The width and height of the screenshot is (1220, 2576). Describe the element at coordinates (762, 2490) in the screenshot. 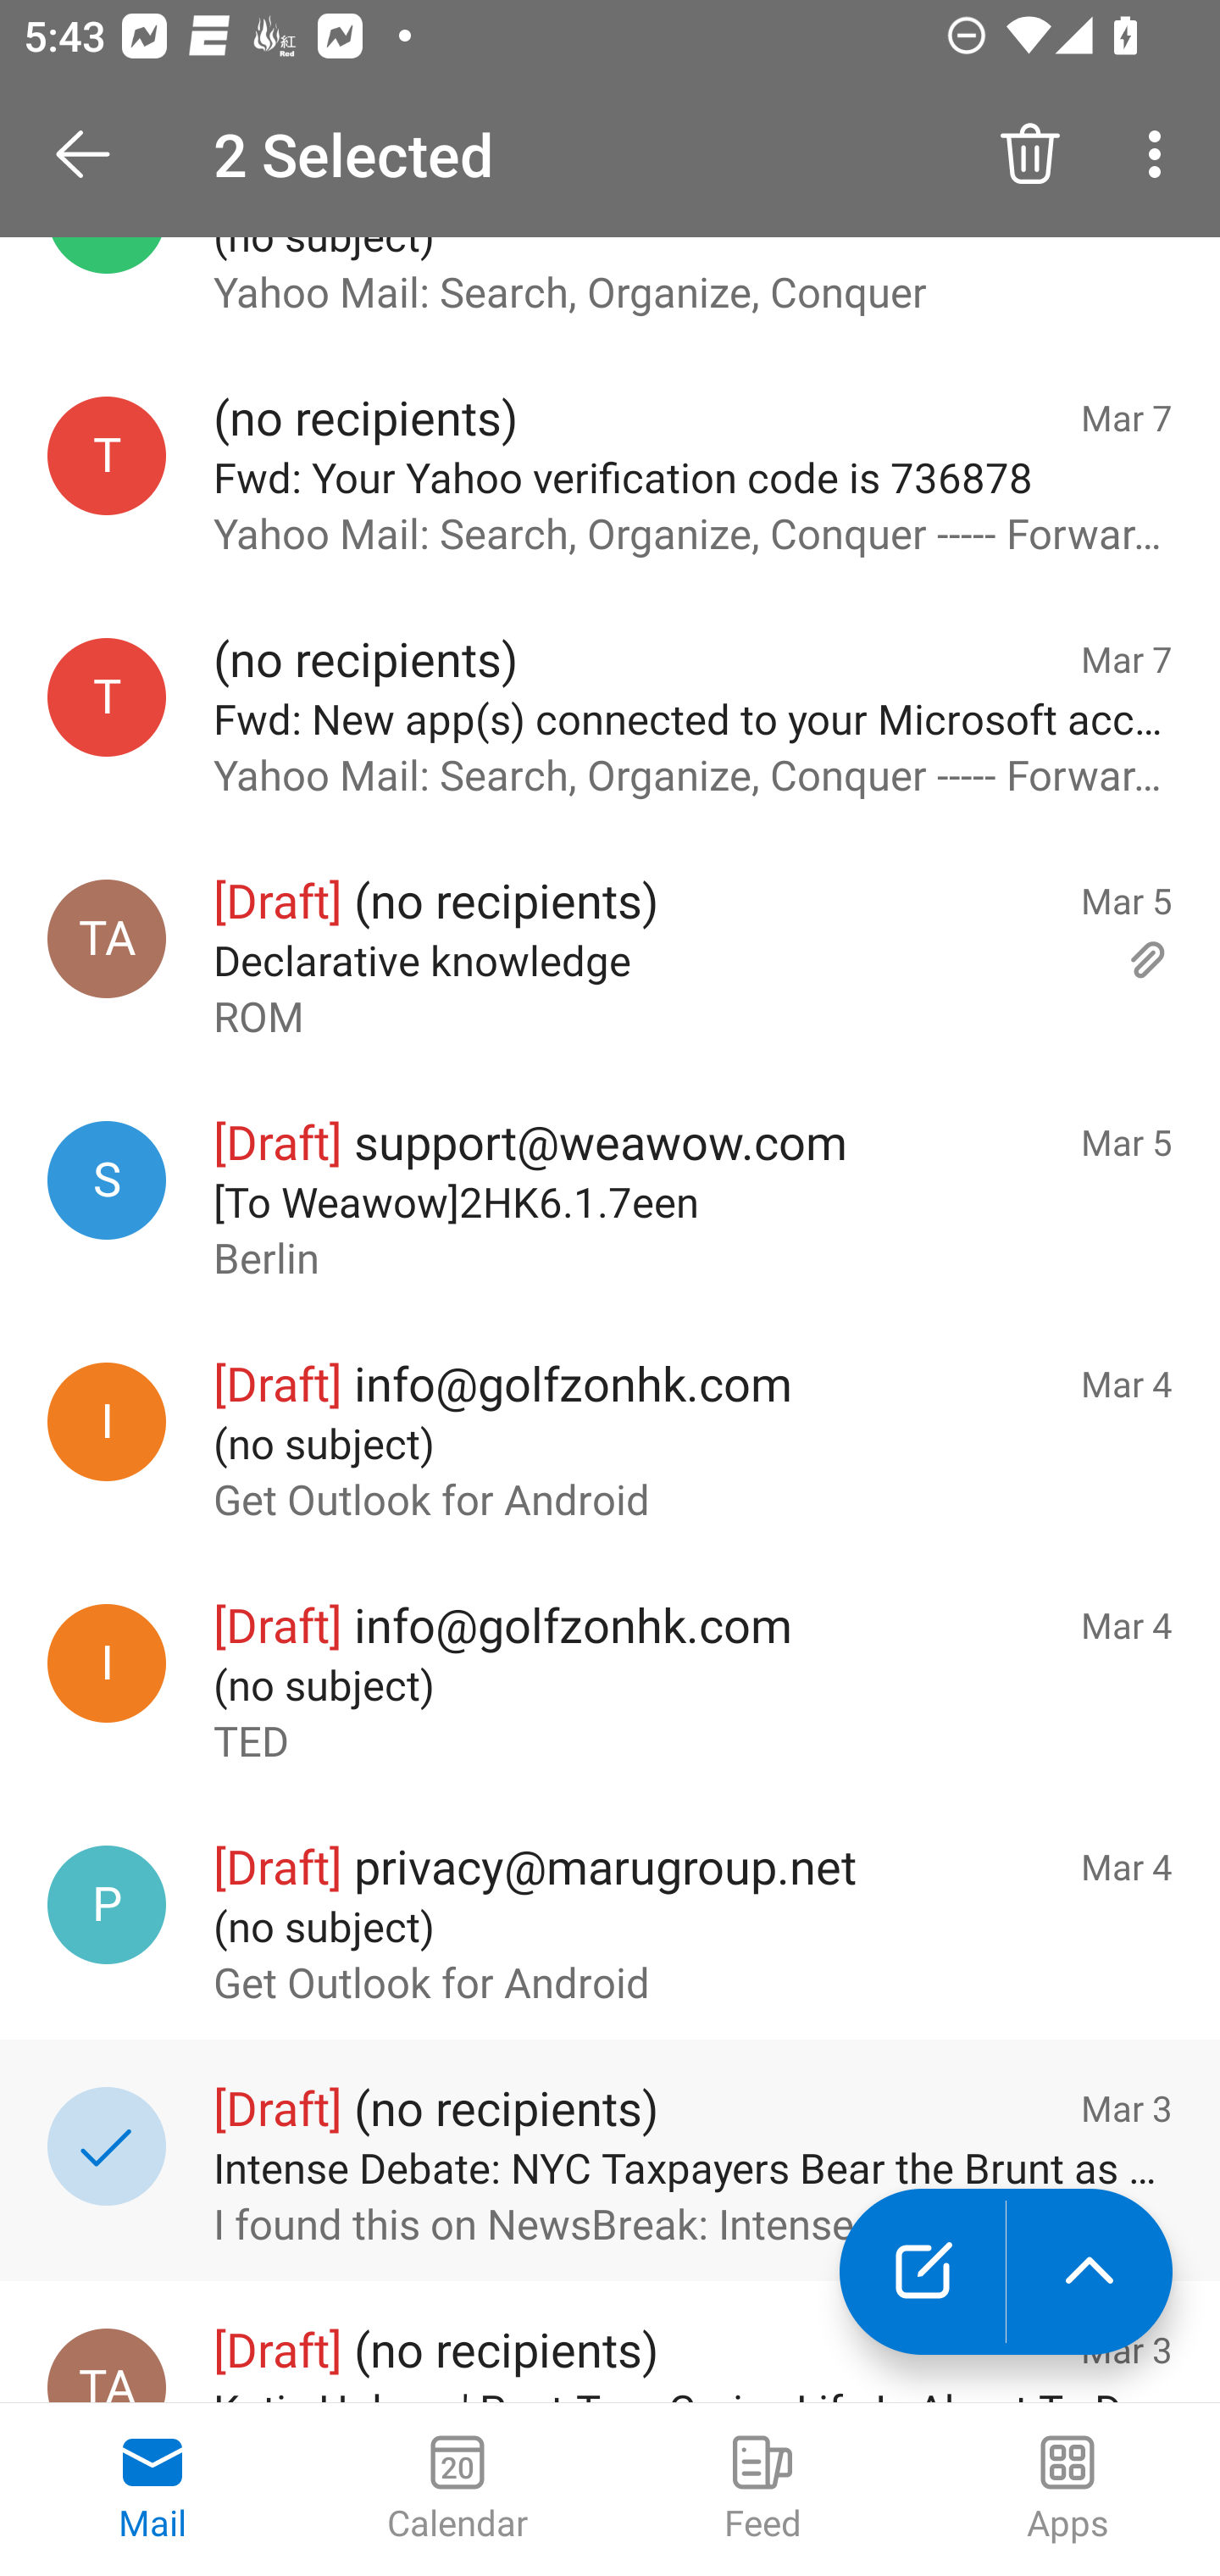

I see `Feed` at that location.